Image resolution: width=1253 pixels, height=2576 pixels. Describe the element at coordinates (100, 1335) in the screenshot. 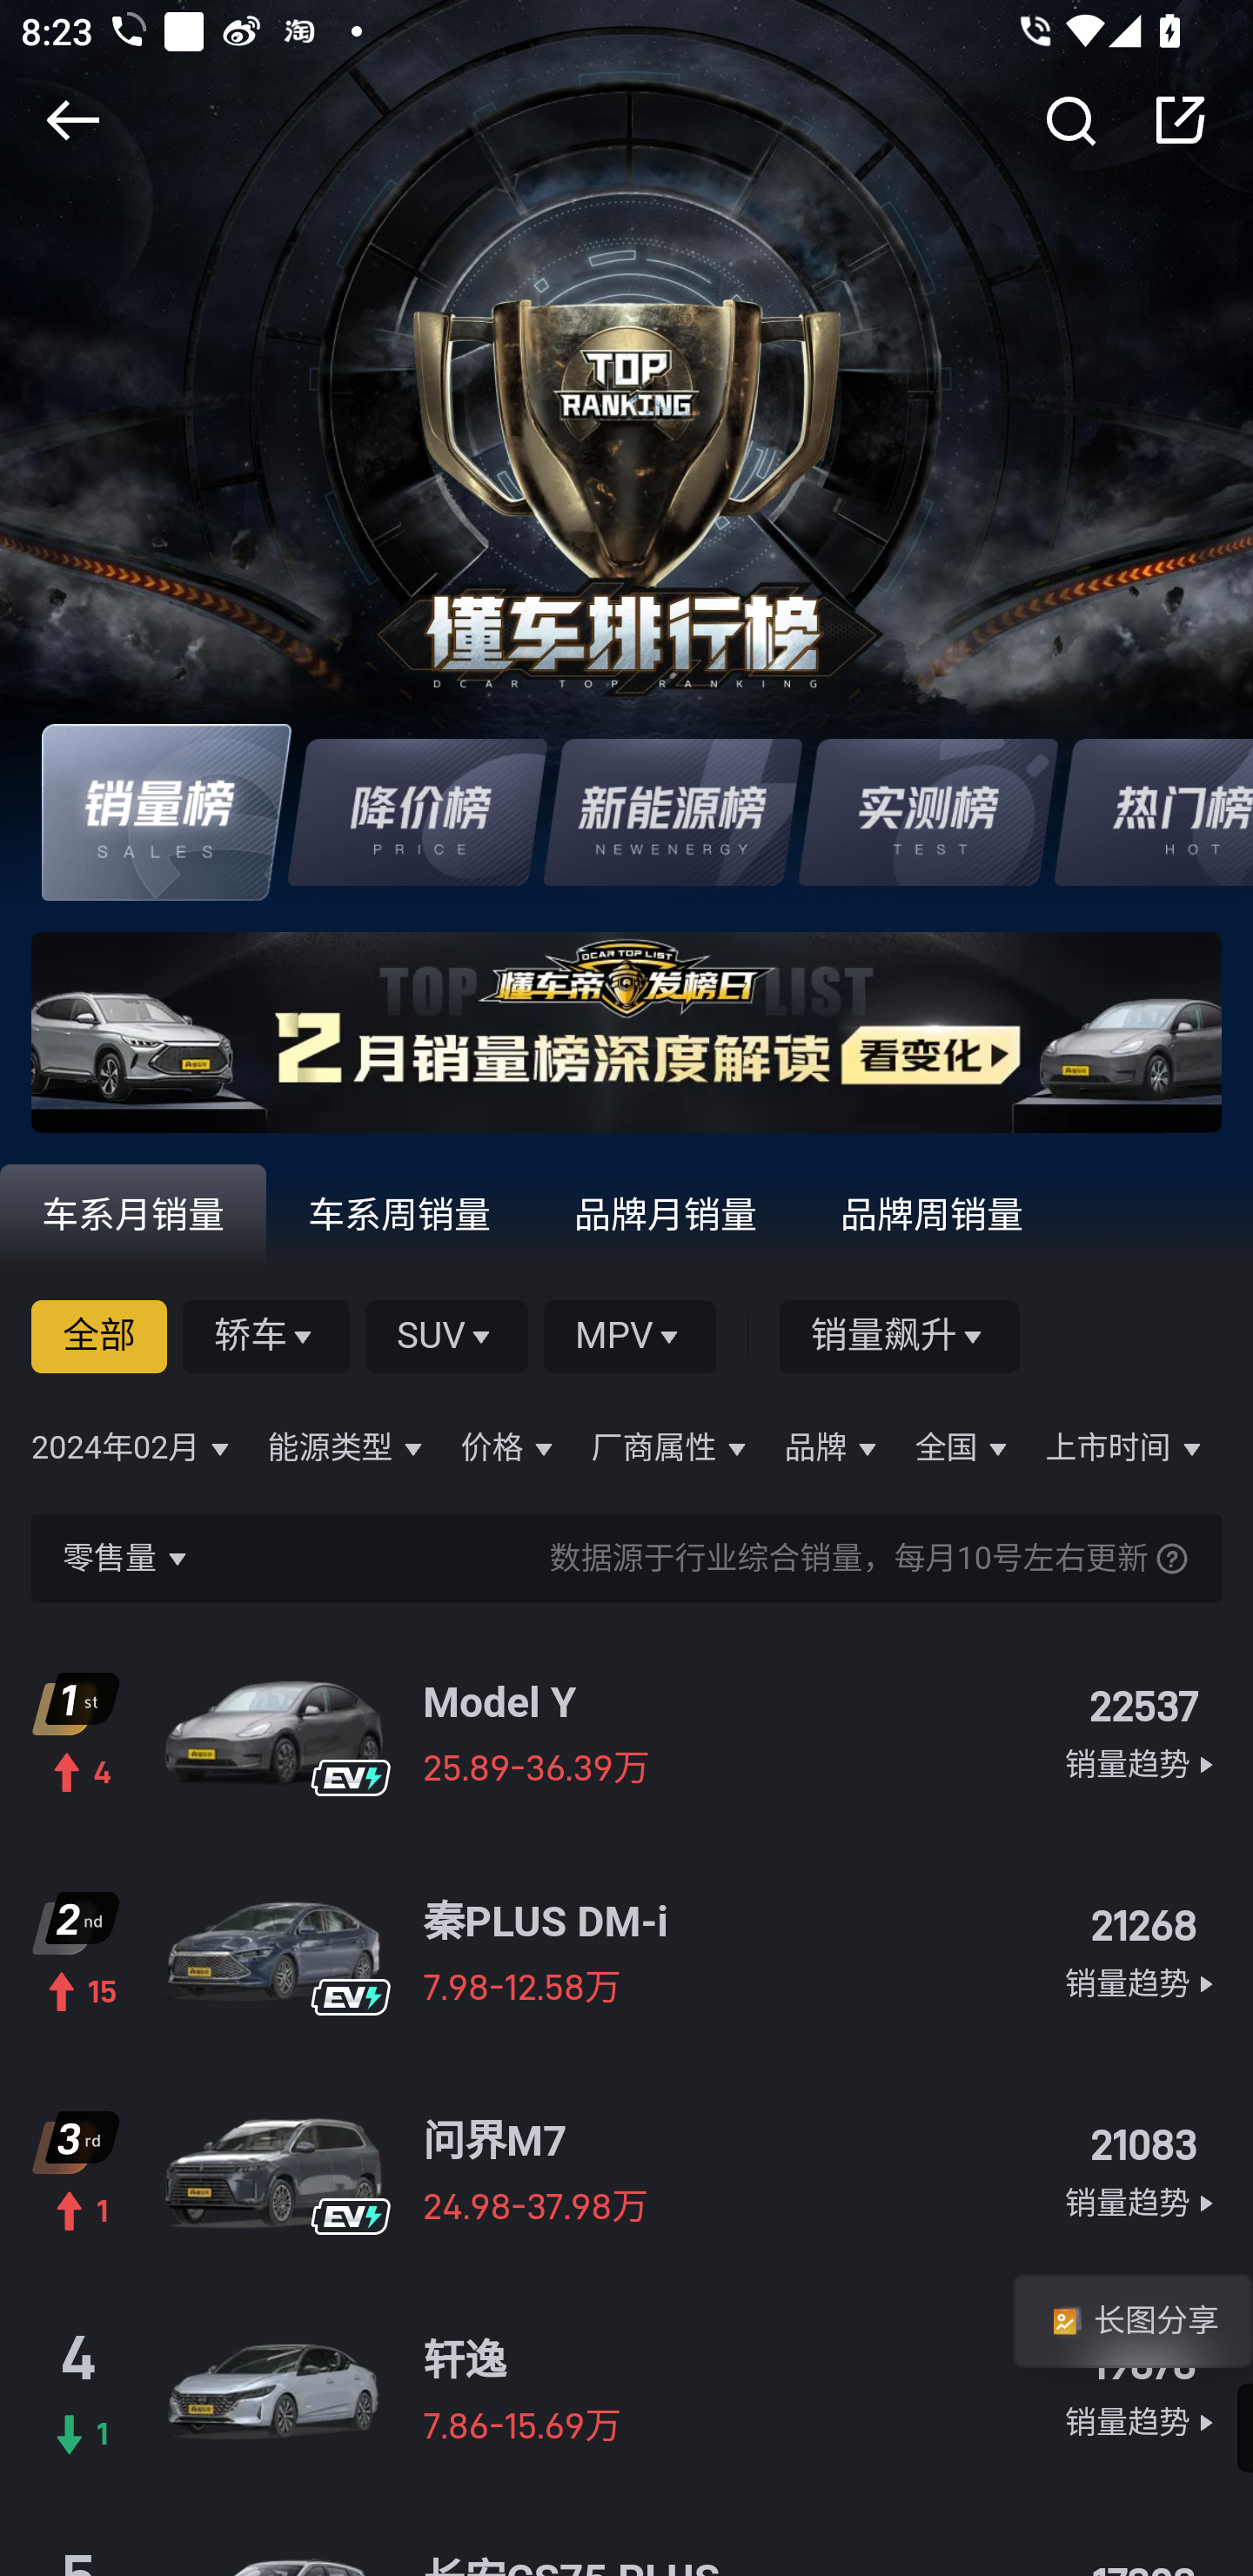

I see `全部` at that location.